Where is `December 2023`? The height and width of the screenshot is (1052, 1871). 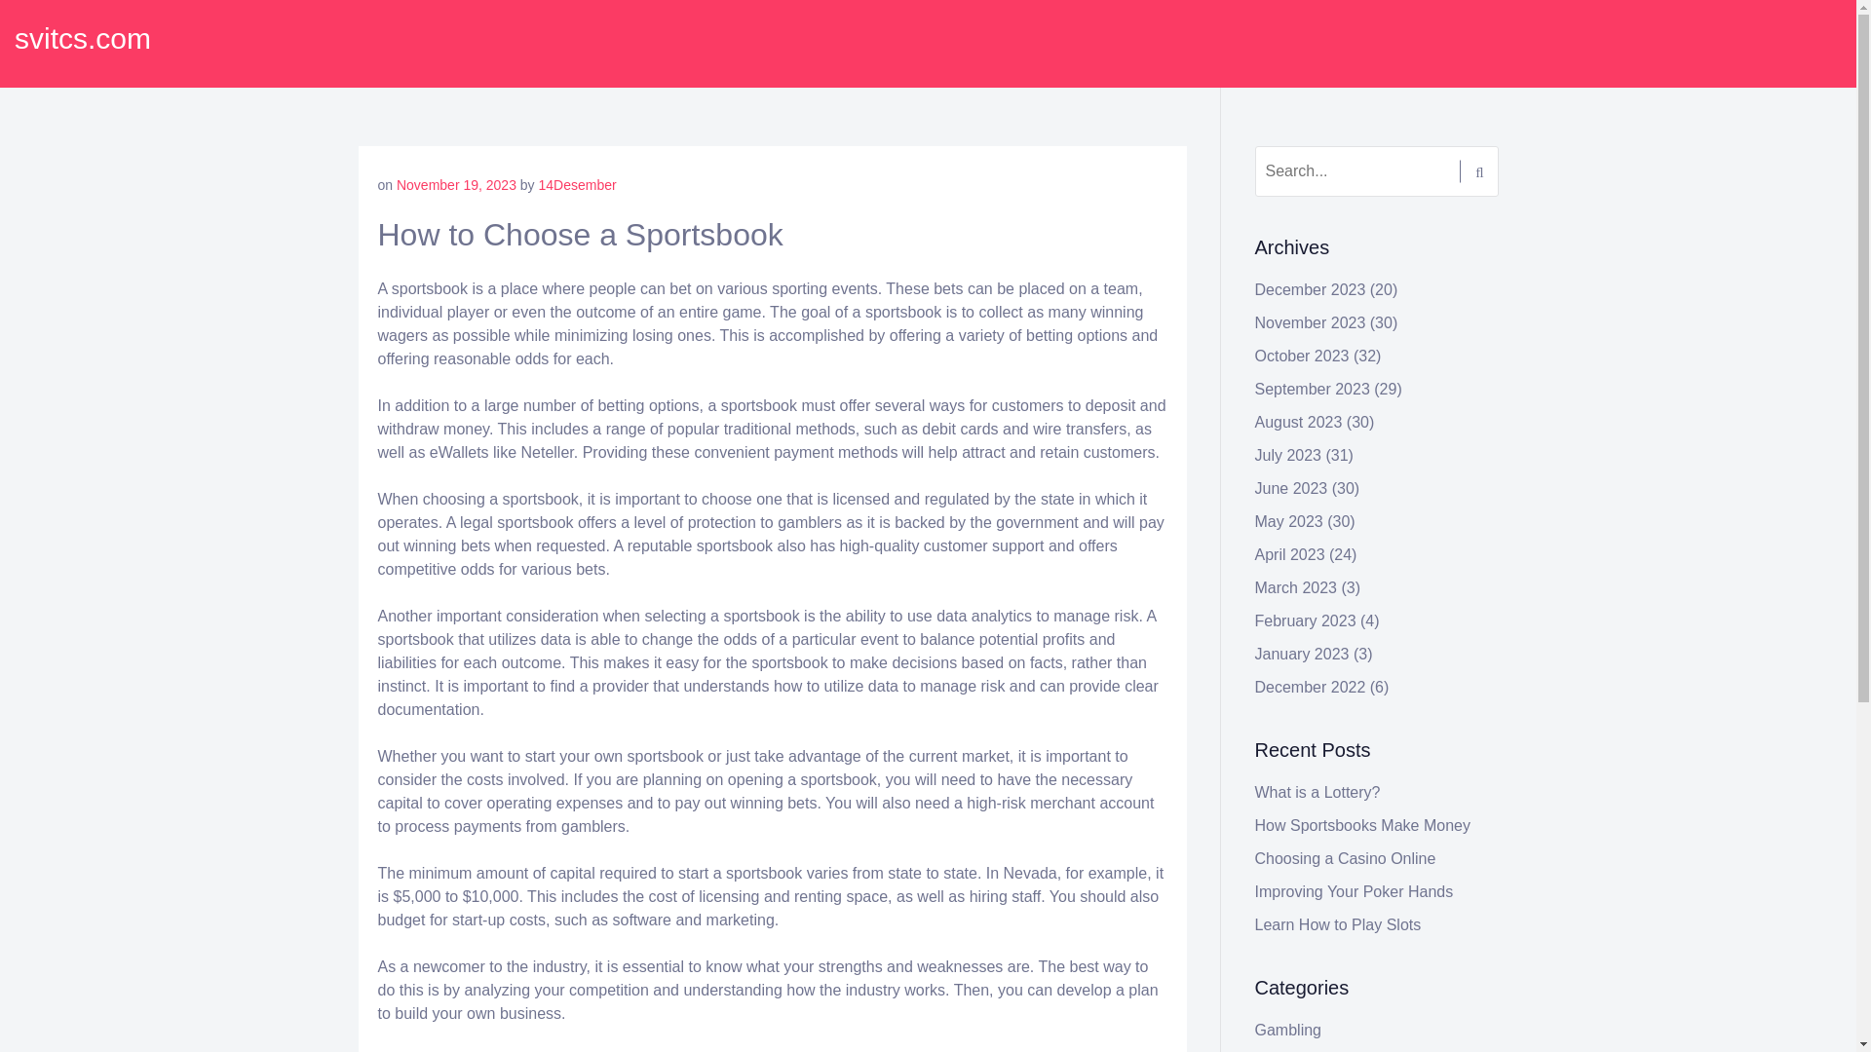
December 2023 is located at coordinates (1310, 289).